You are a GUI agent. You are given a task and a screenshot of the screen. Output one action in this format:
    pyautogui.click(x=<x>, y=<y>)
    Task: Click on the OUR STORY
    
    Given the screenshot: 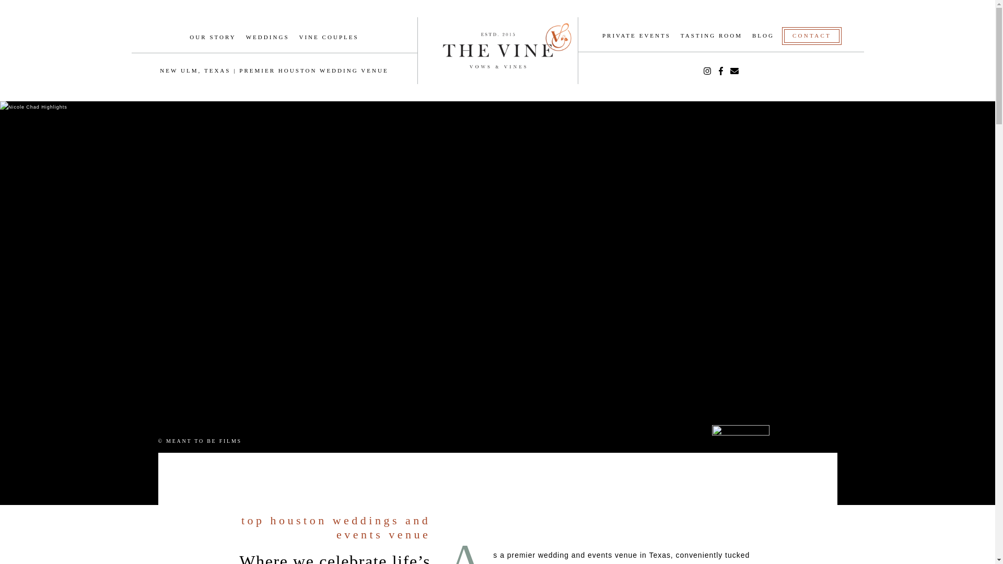 What is the action you would take?
    pyautogui.click(x=212, y=37)
    